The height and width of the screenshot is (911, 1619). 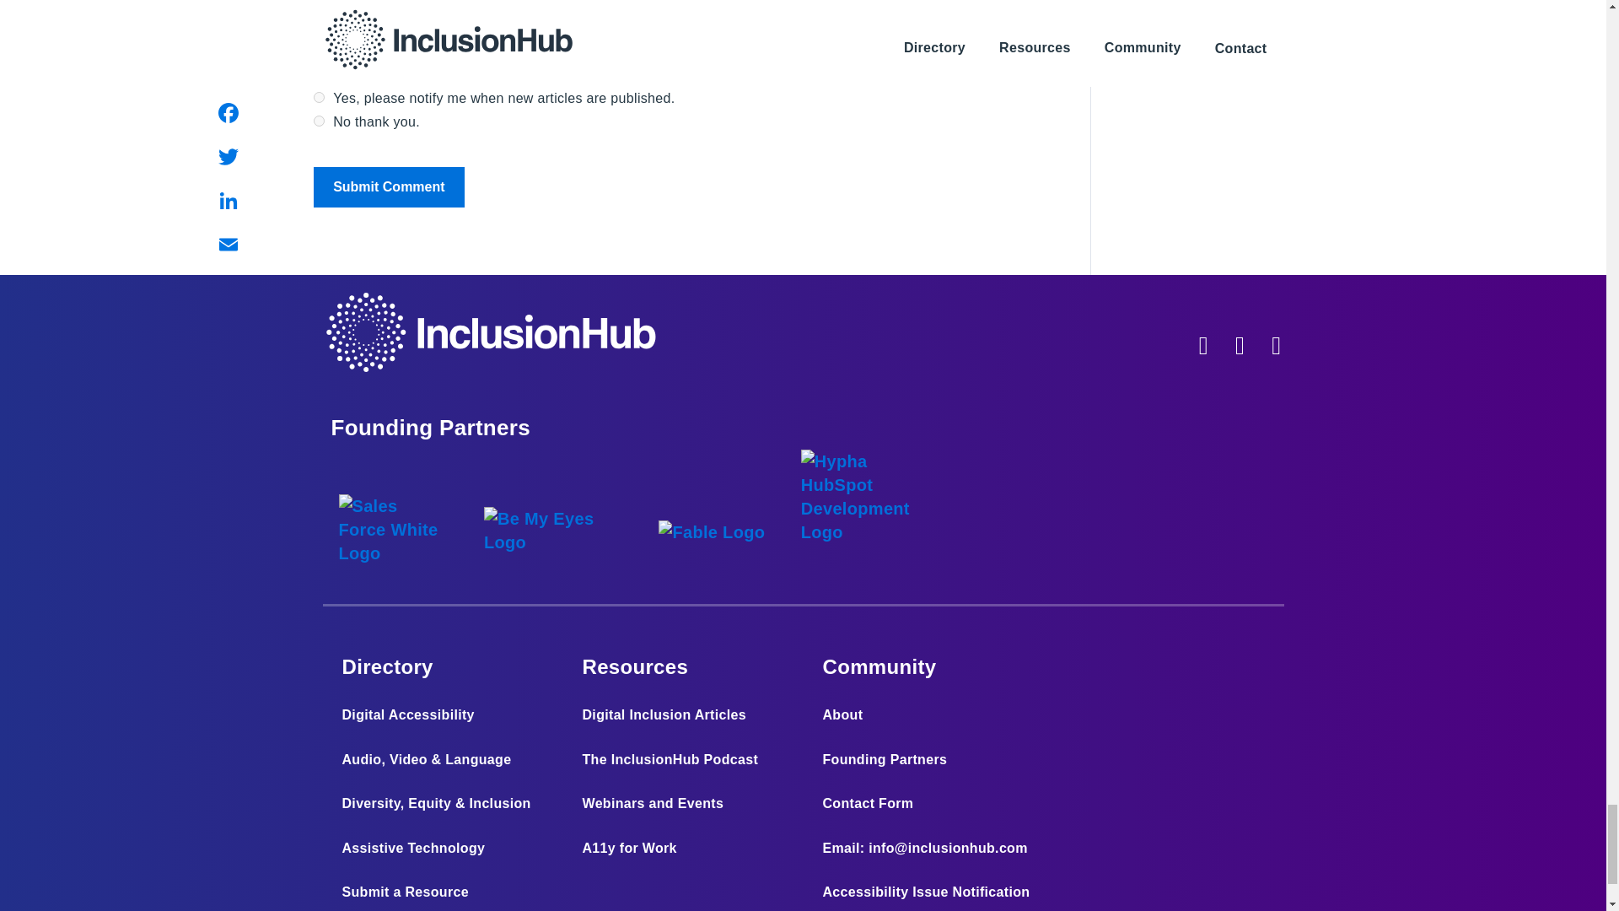 What do you see at coordinates (319, 98) in the screenshot?
I see `daily` at bounding box center [319, 98].